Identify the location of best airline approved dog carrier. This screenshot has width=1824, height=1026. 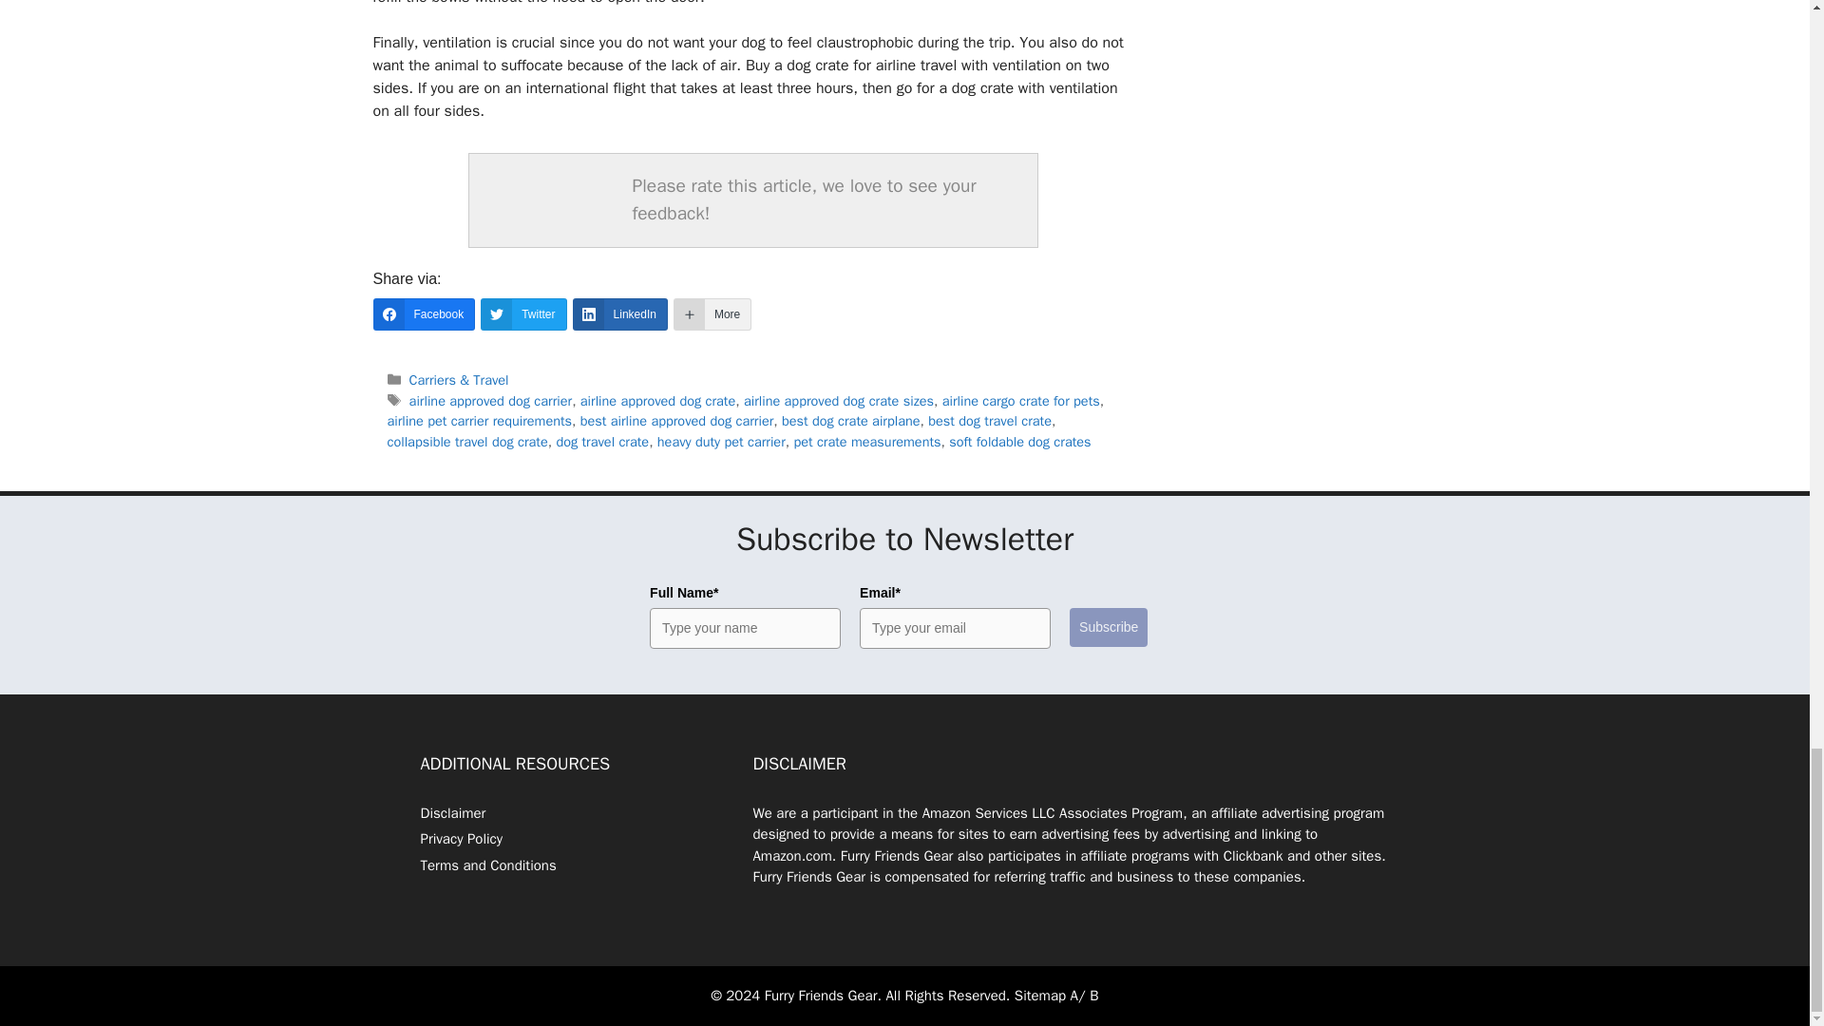
(676, 421).